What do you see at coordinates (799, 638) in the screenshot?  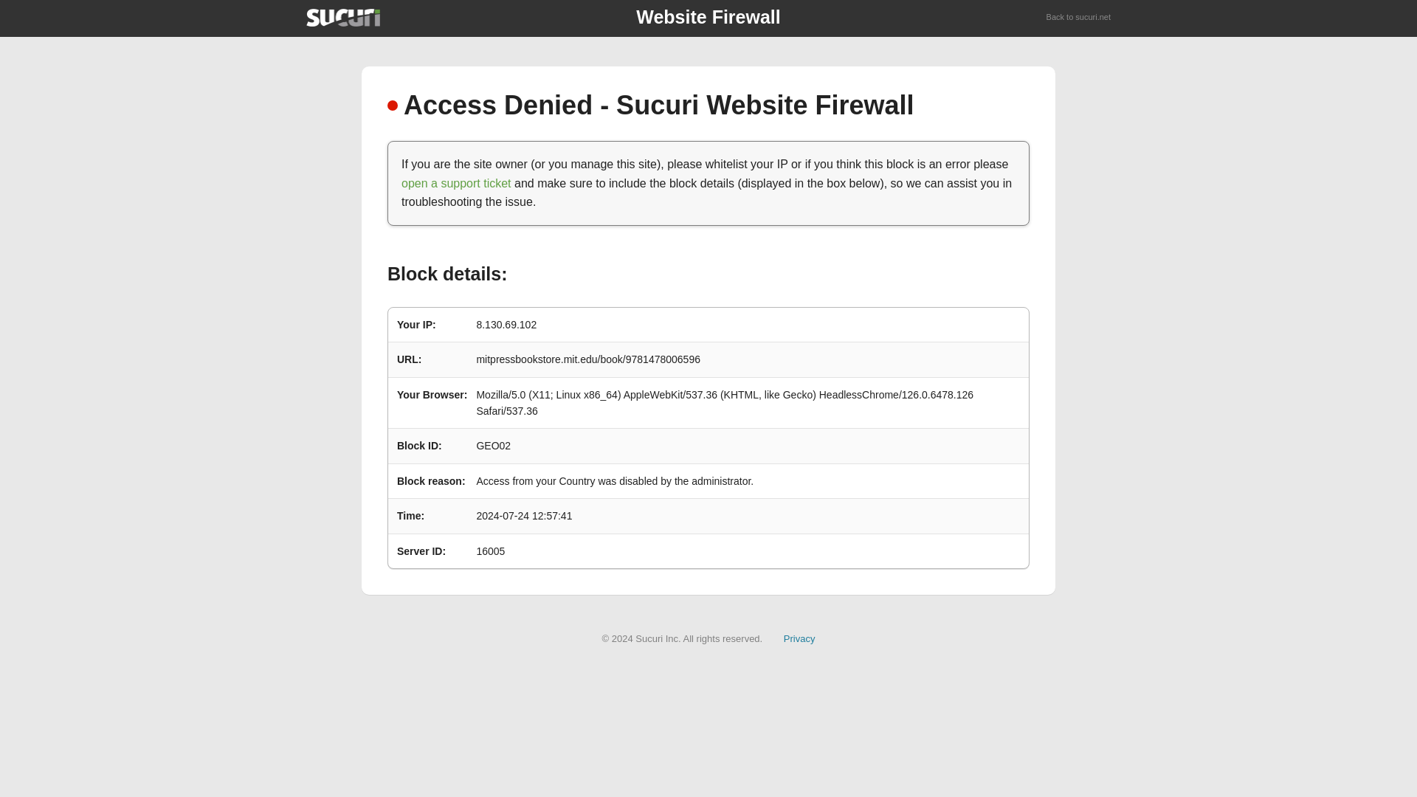 I see `Privacy` at bounding box center [799, 638].